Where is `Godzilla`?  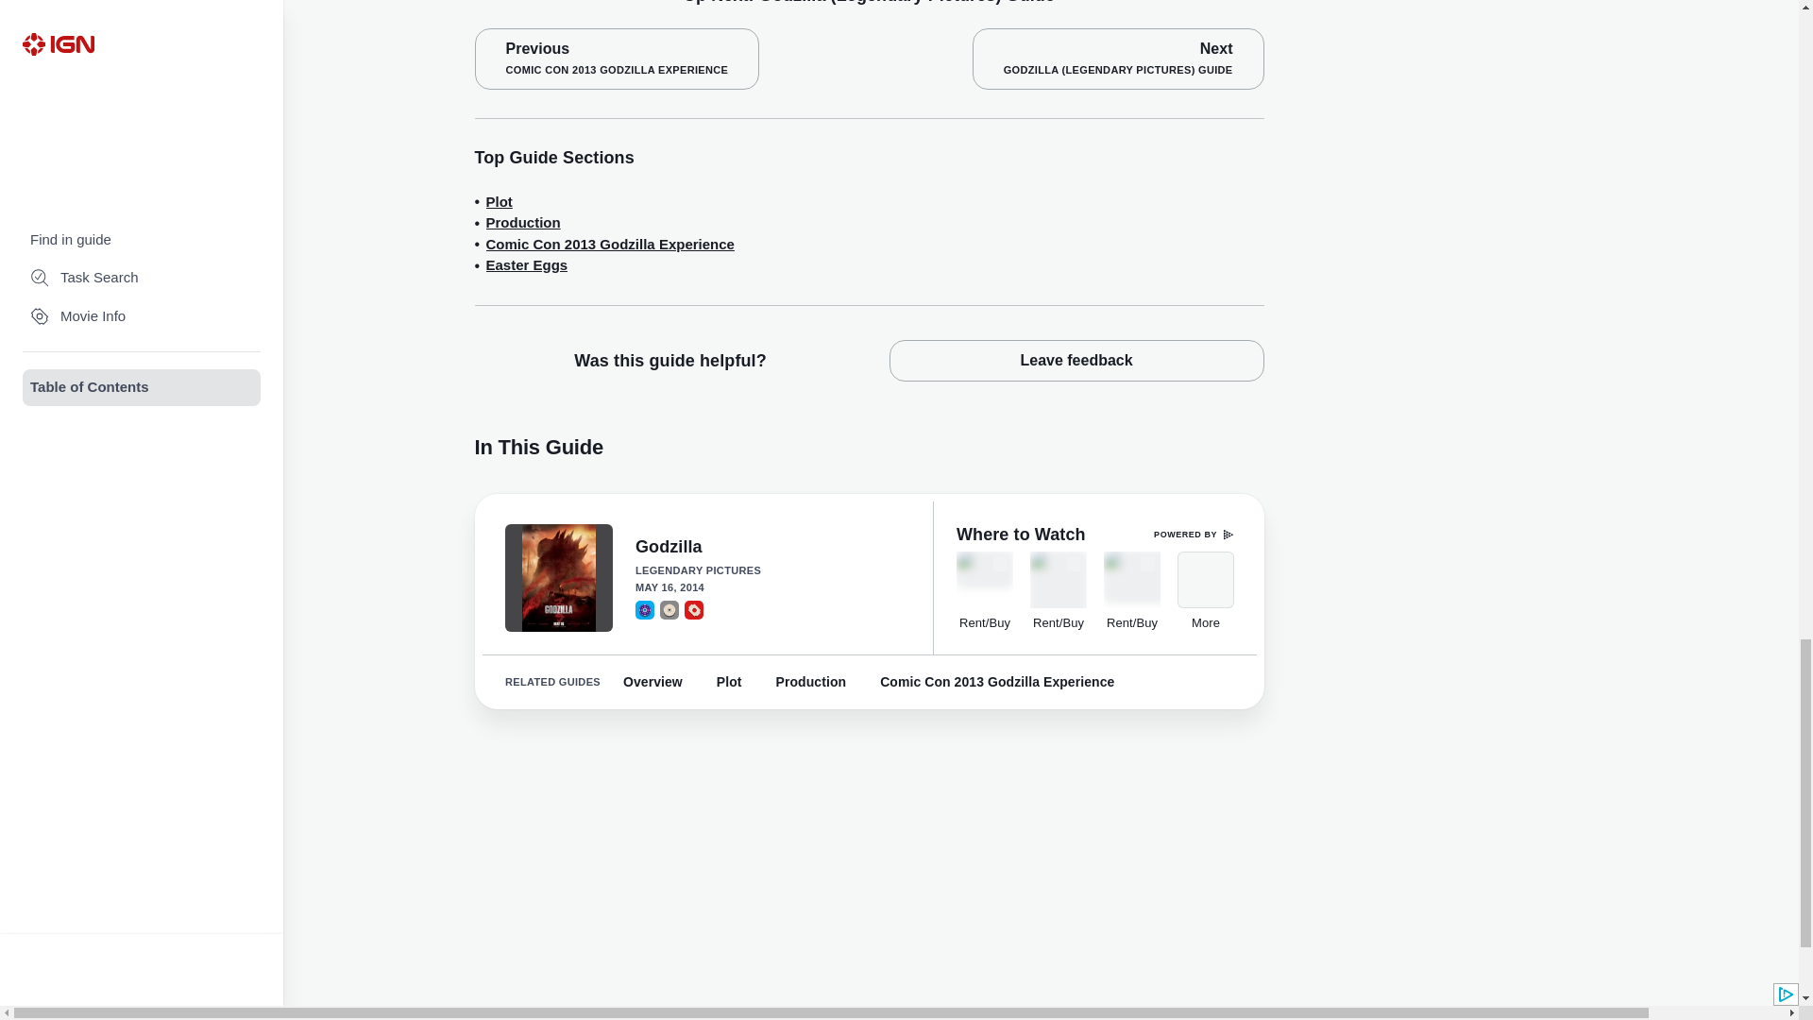
Godzilla is located at coordinates (669, 610).